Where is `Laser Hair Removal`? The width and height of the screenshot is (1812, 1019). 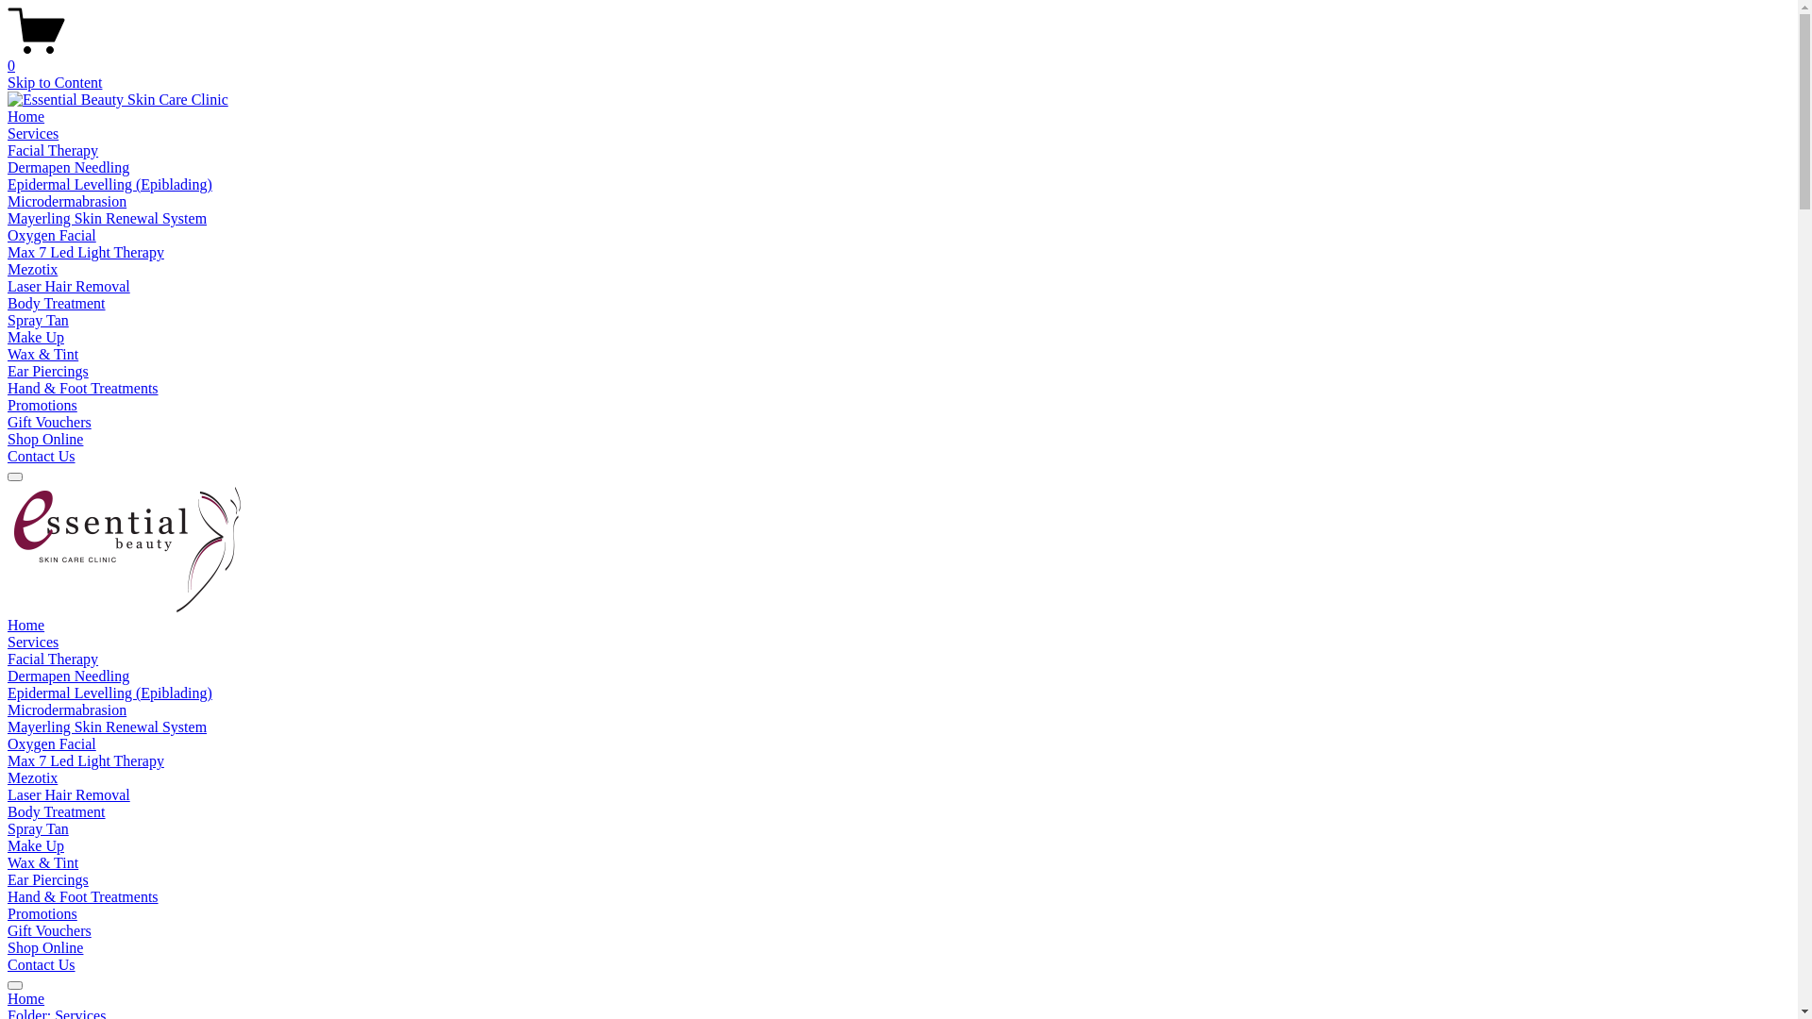
Laser Hair Removal is located at coordinates (69, 794).